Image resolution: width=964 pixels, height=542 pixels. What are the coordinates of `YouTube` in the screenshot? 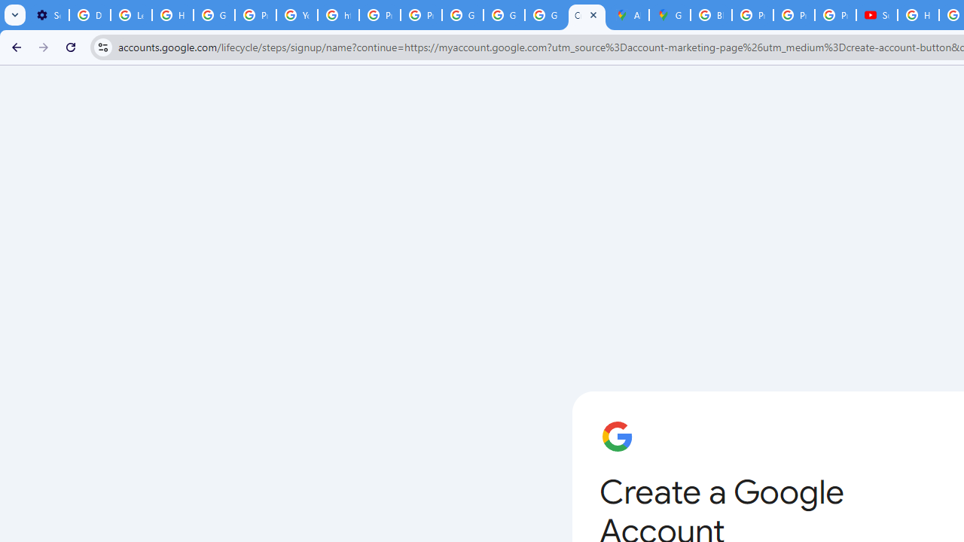 It's located at (297, 15).